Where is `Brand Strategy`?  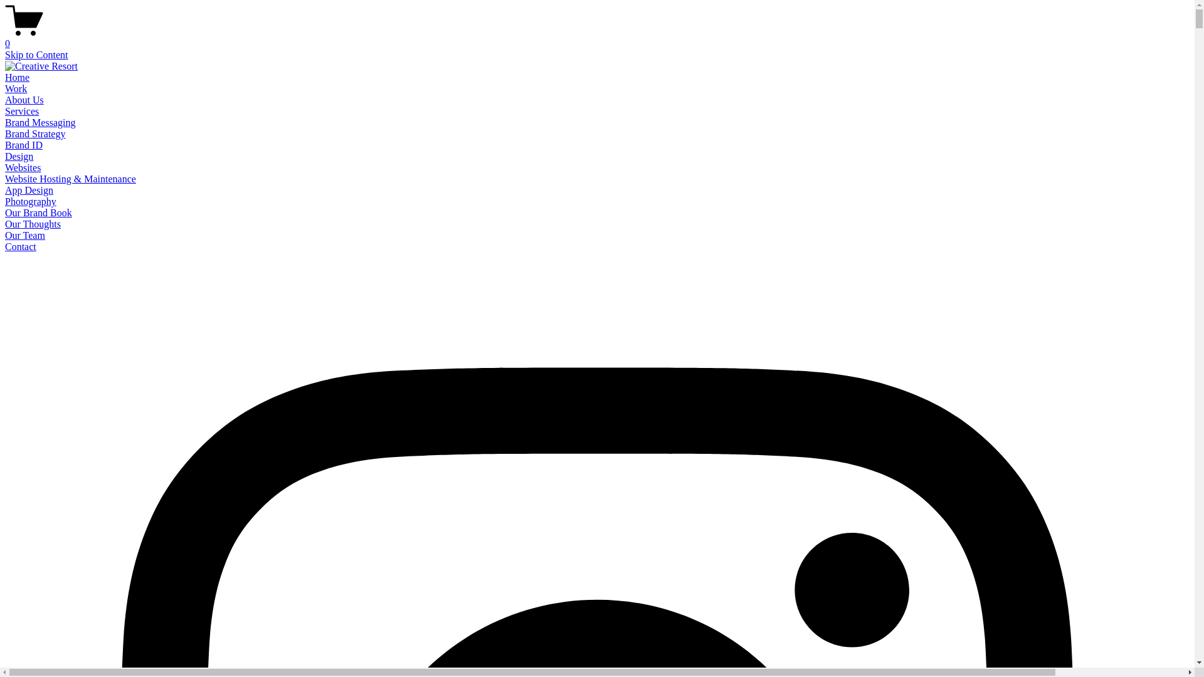 Brand Strategy is located at coordinates (35, 134).